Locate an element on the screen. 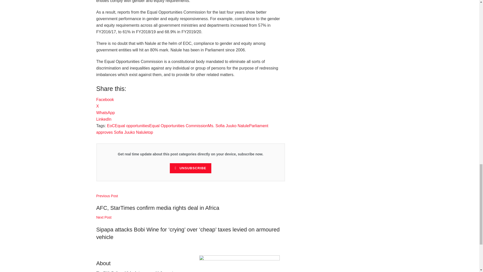 The width and height of the screenshot is (483, 272). Click to share on Facebook is located at coordinates (105, 99).